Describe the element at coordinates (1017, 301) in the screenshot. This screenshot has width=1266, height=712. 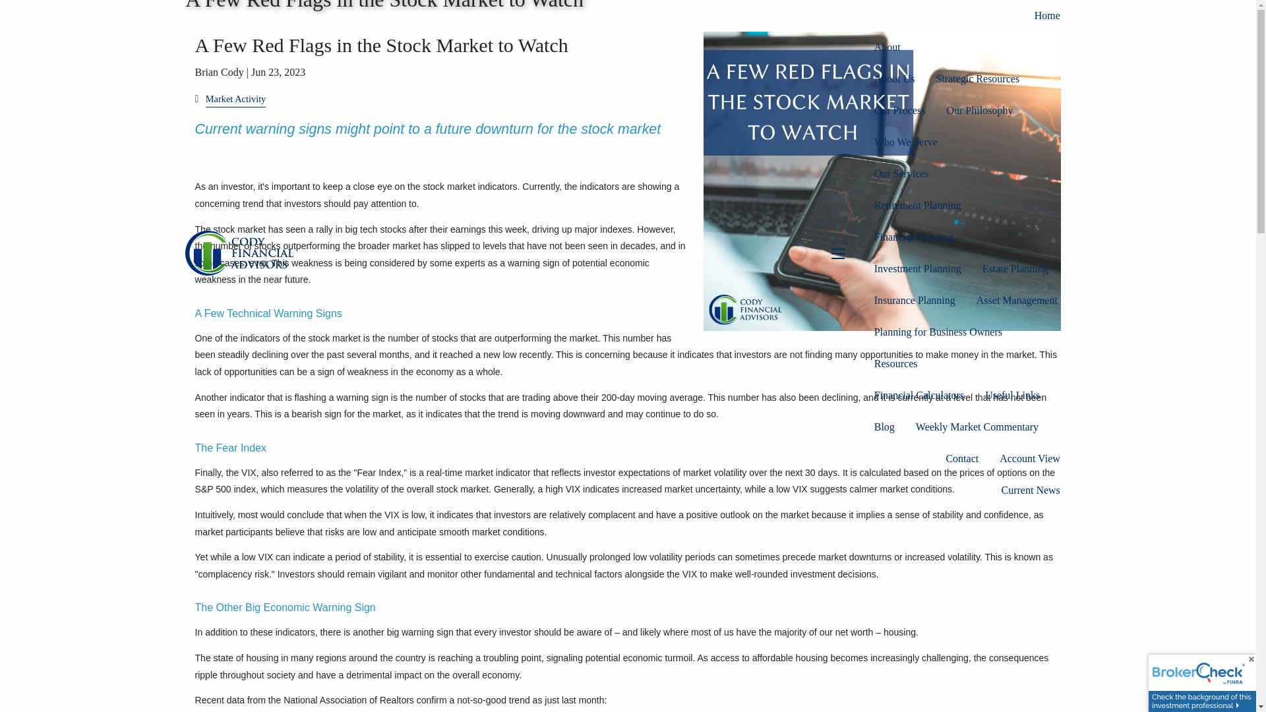
I see `Asset Management` at that location.